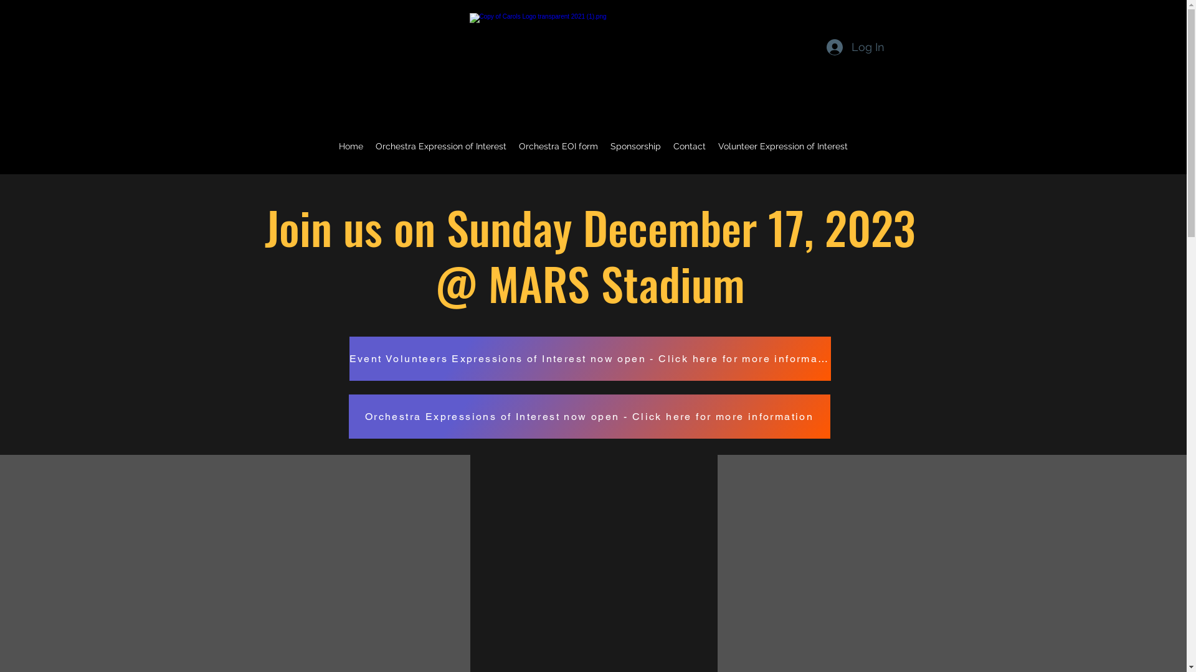 This screenshot has width=1196, height=672. Describe the element at coordinates (351, 146) in the screenshot. I see `Home` at that location.